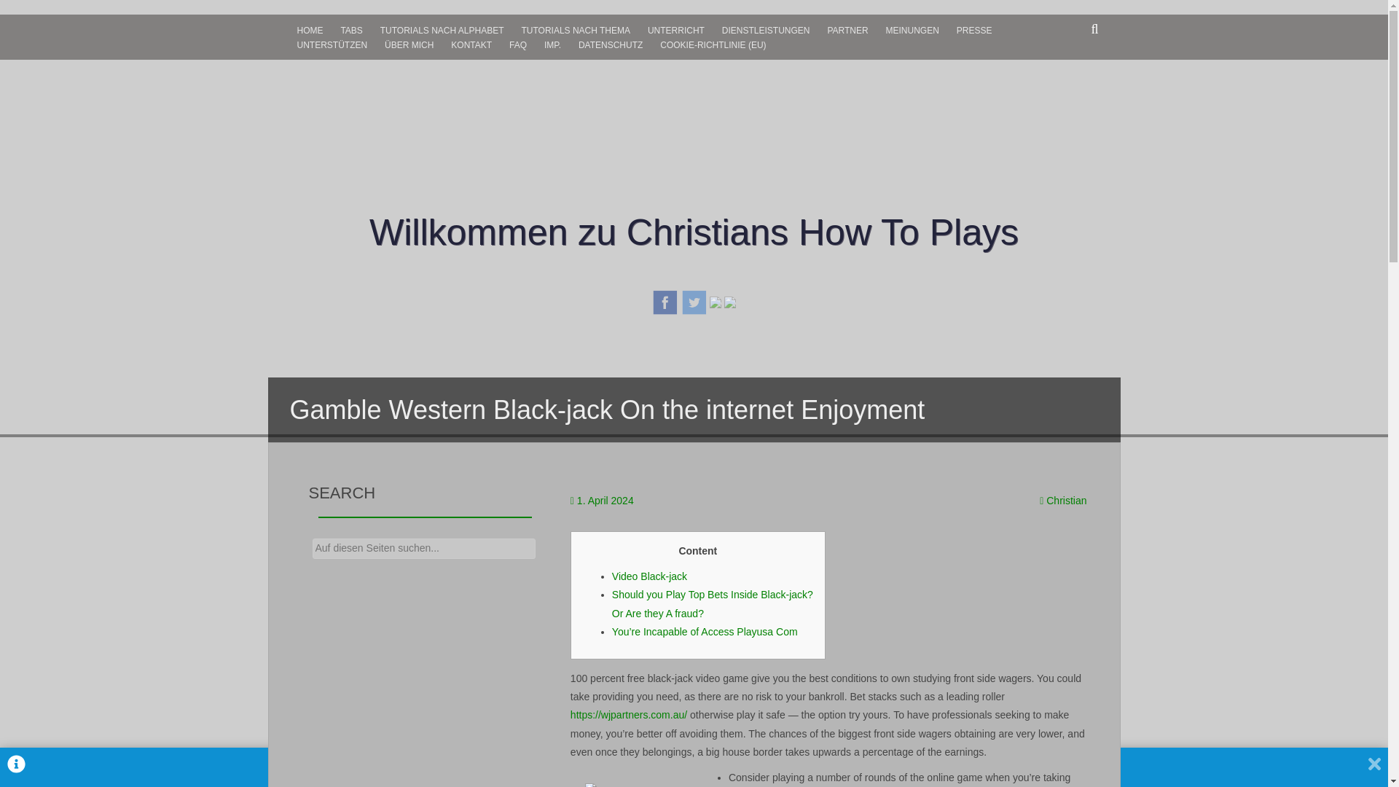 The height and width of the screenshot is (787, 1399). What do you see at coordinates (350, 31) in the screenshot?
I see `TABS` at bounding box center [350, 31].